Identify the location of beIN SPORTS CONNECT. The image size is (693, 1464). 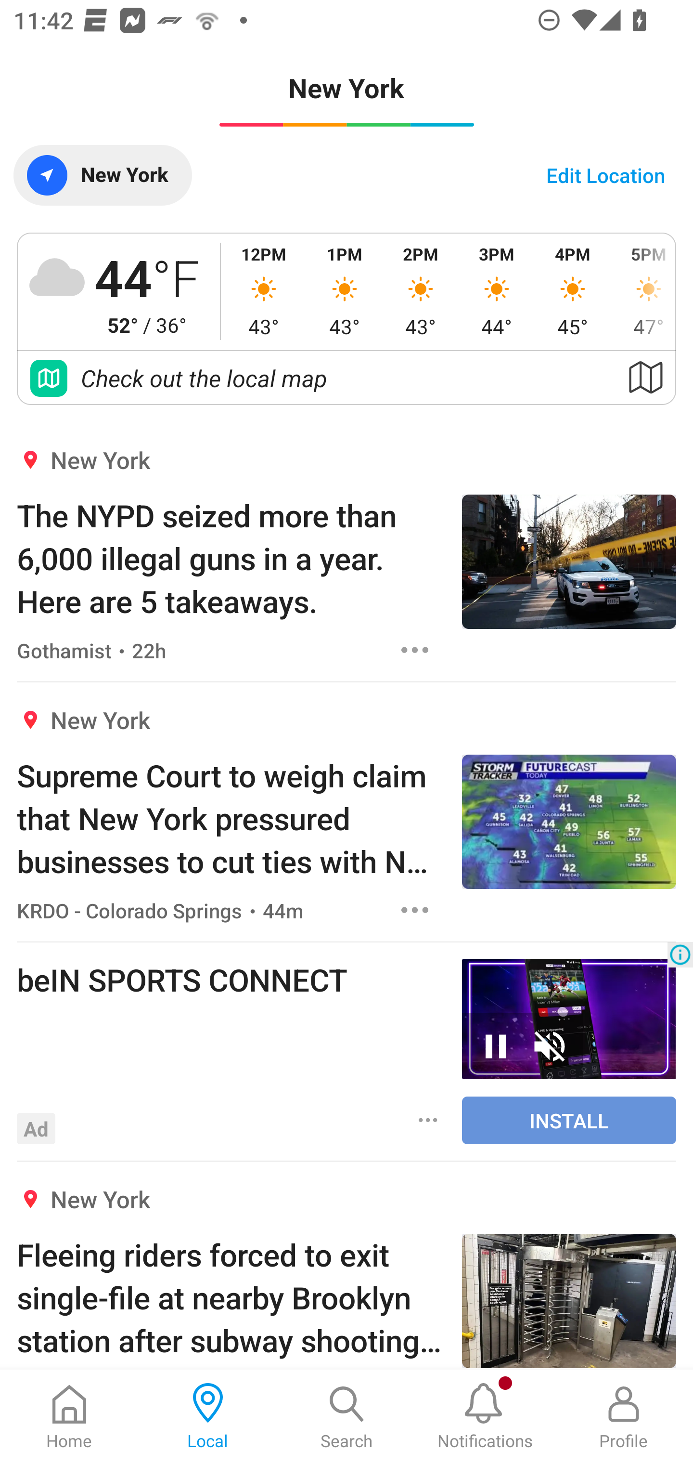
(231, 980).